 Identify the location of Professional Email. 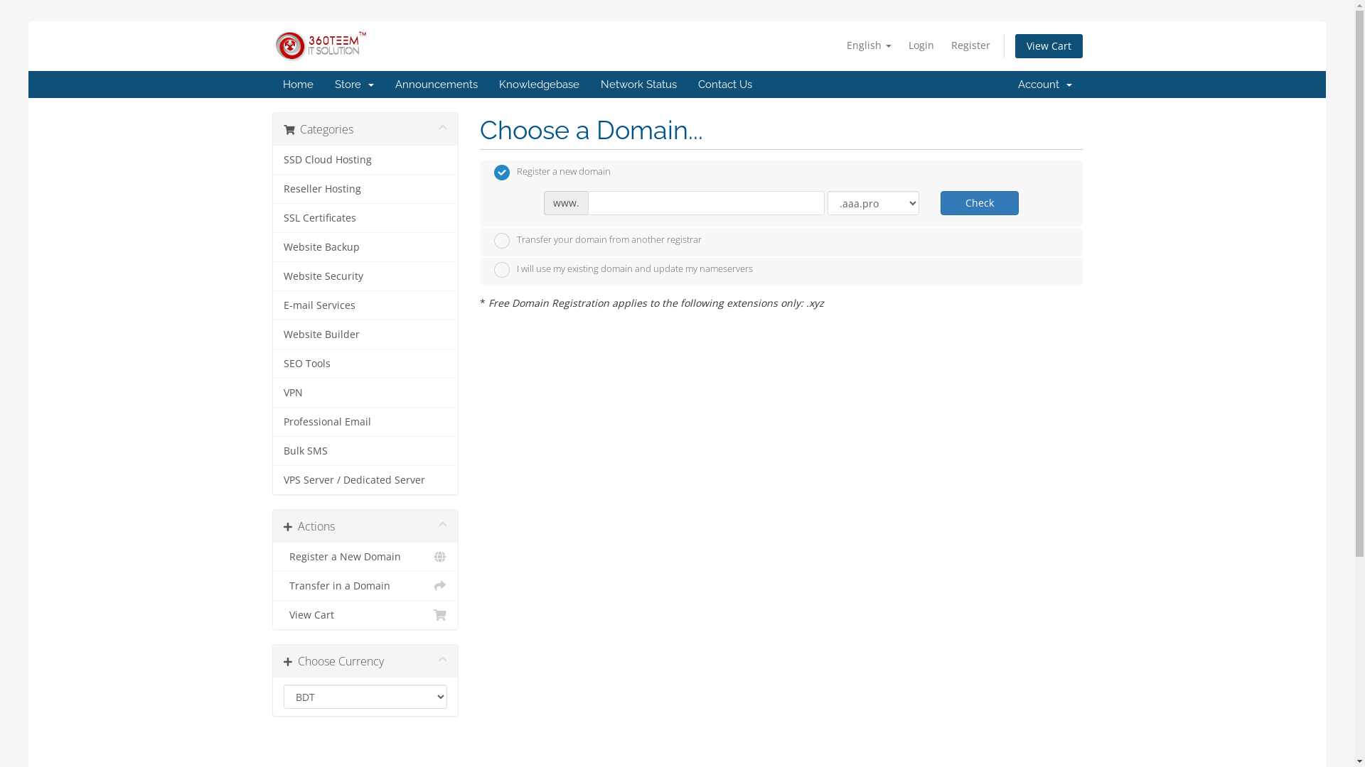
(365, 422).